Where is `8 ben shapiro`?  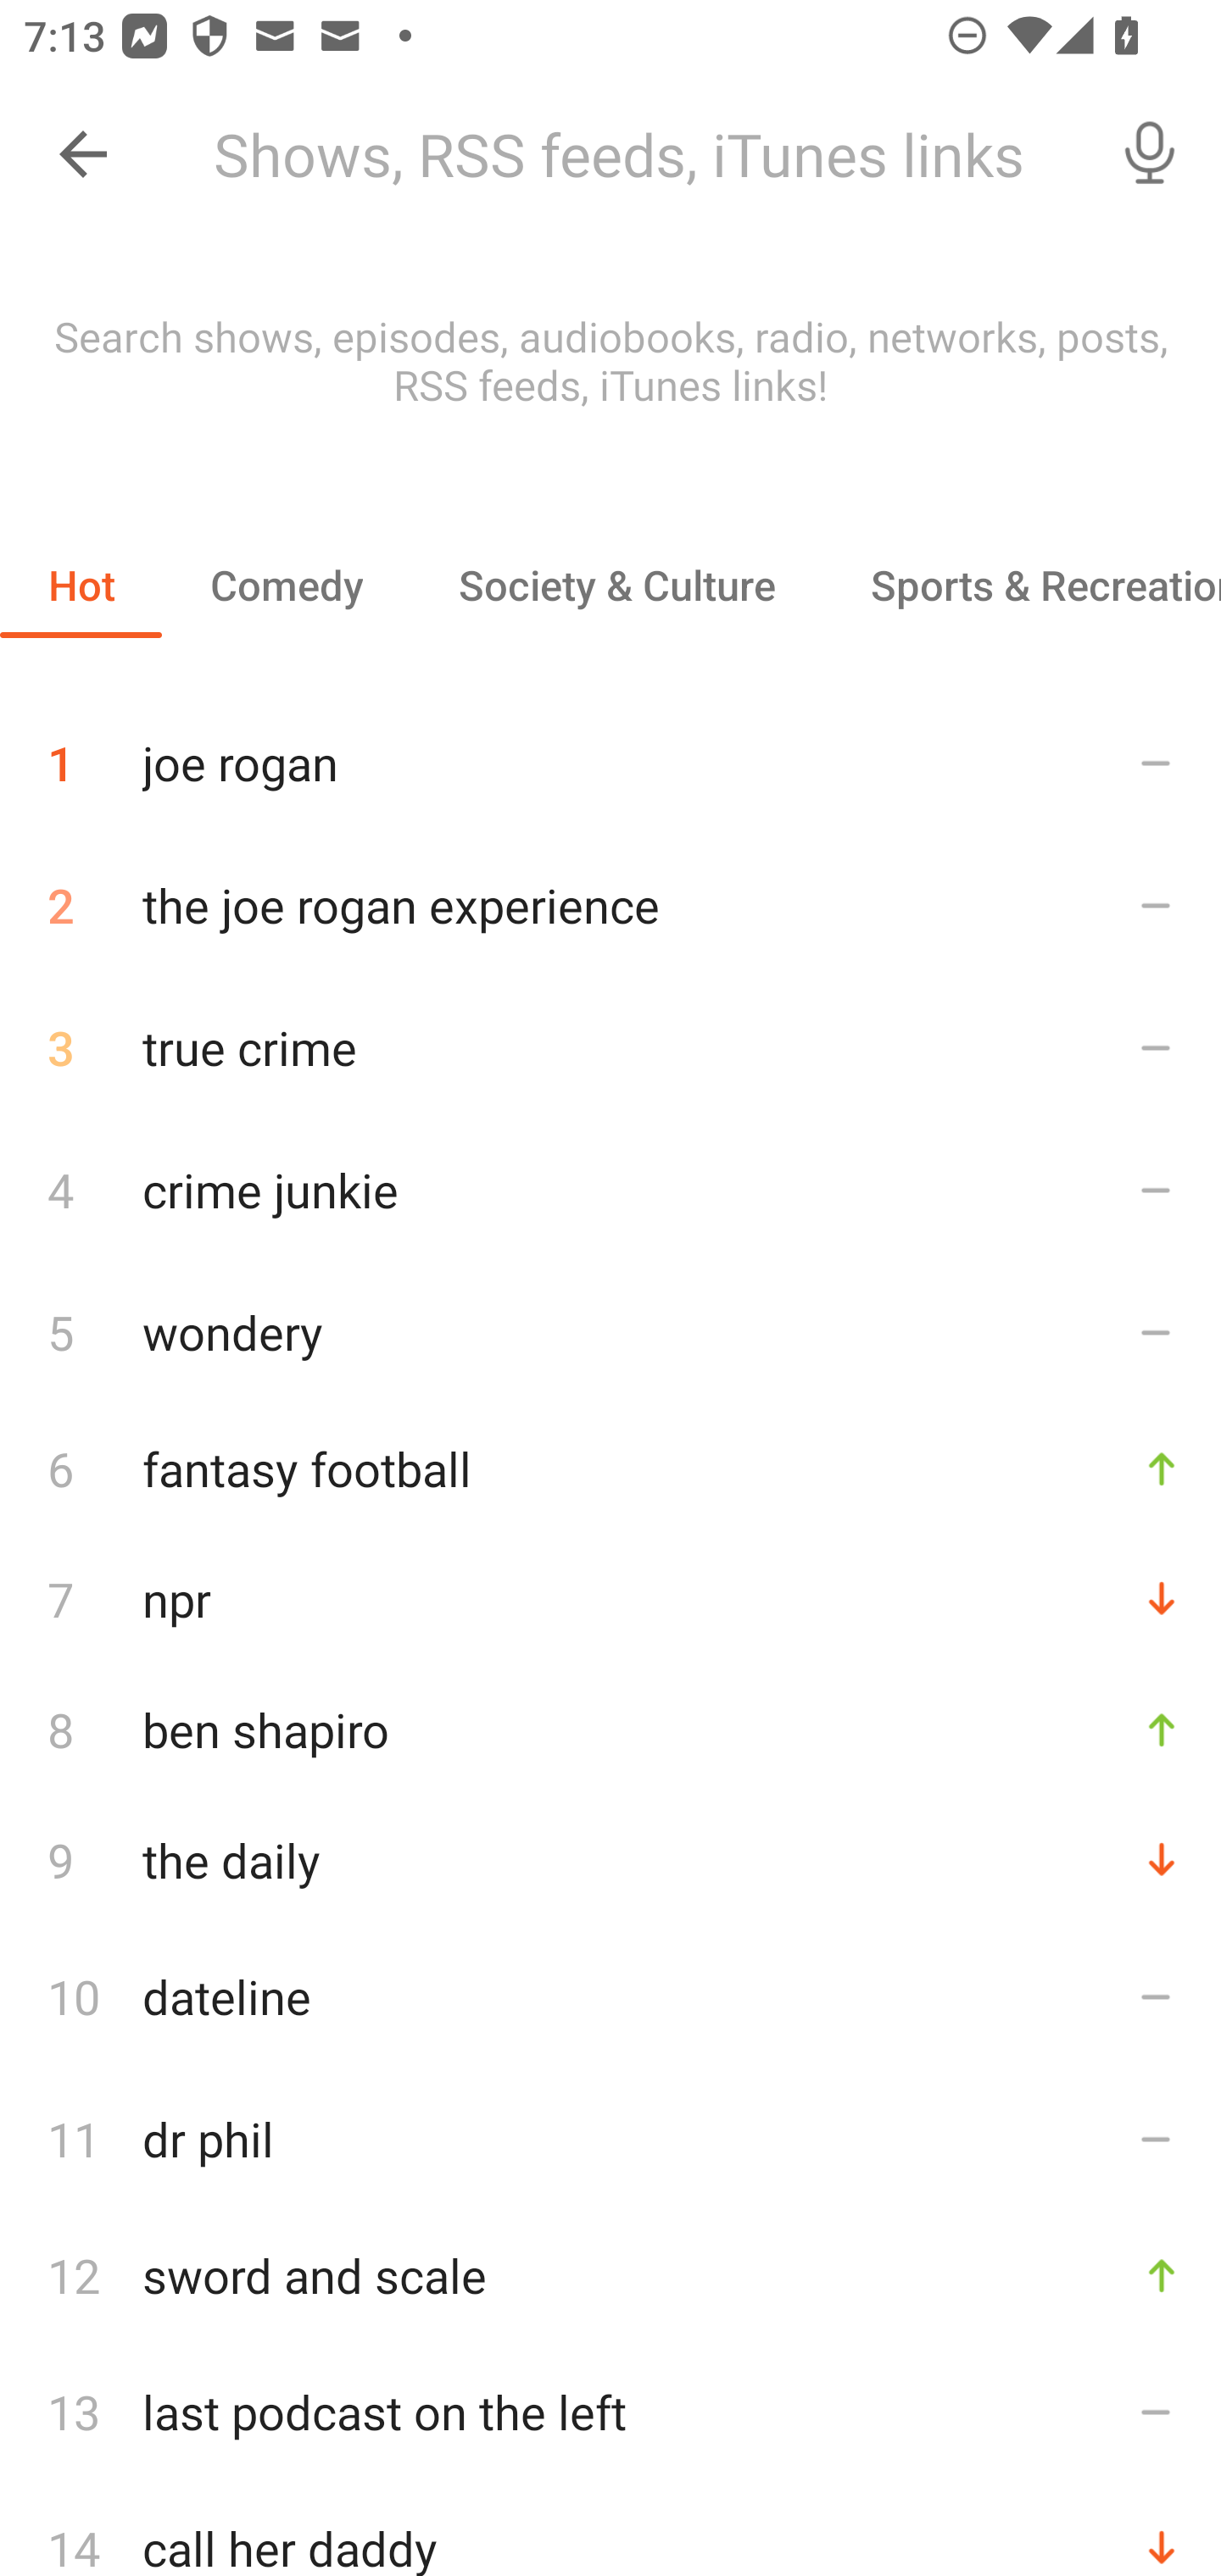
8 ben shapiro is located at coordinates (610, 1729).